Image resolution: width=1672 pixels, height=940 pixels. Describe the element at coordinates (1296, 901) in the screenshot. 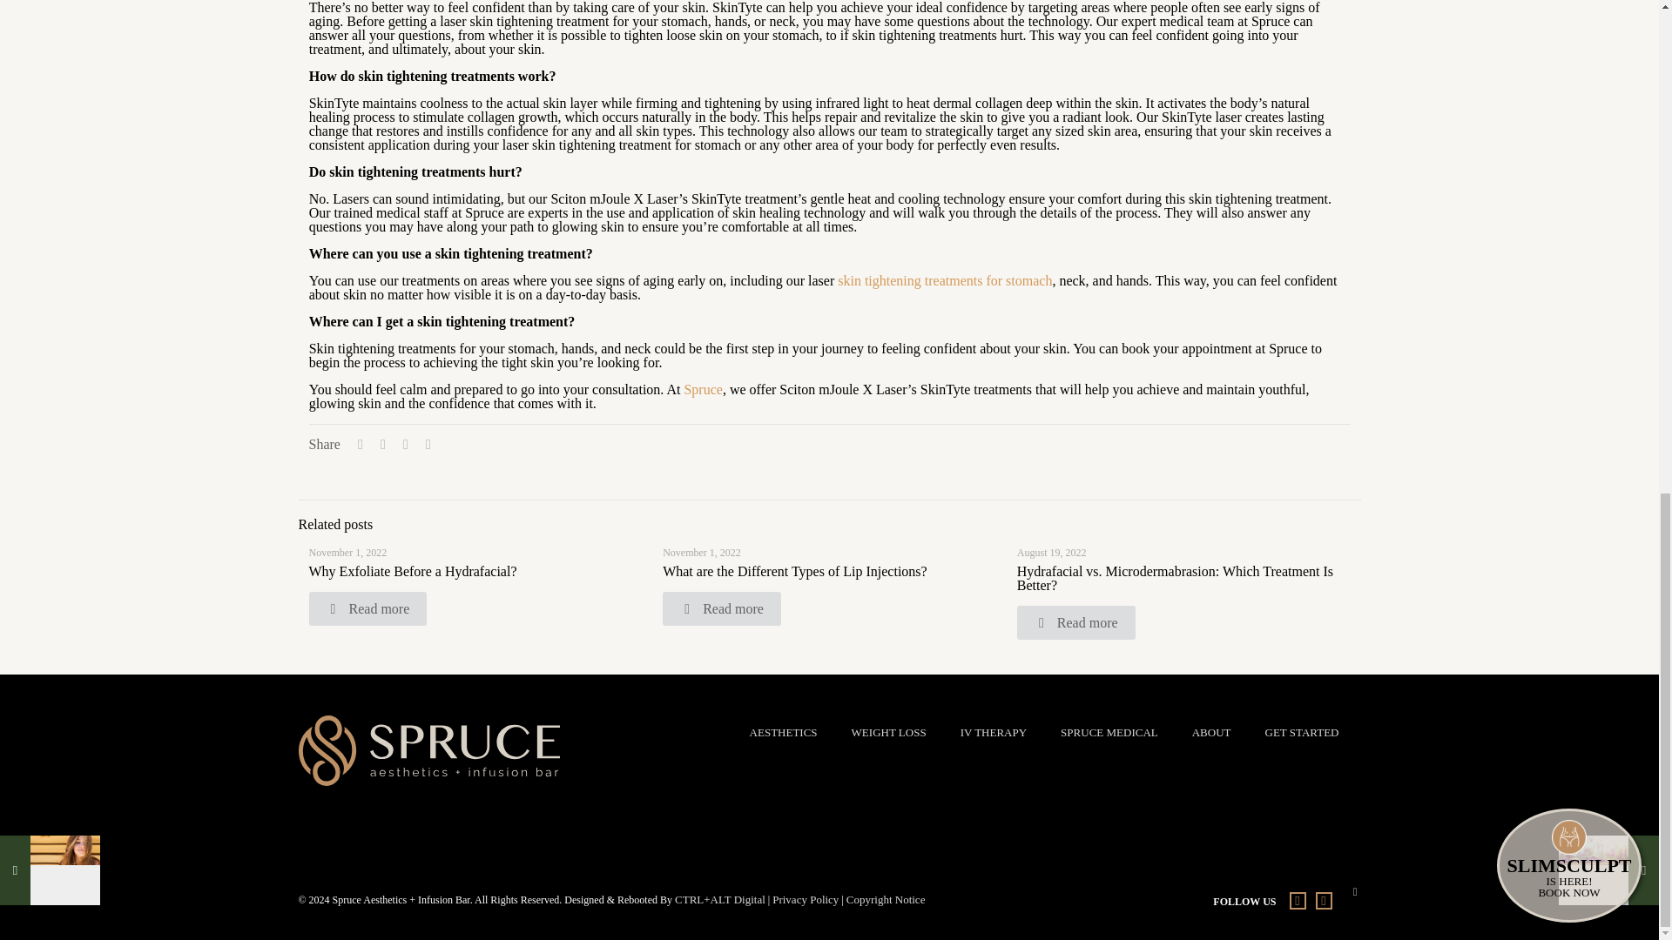

I see `Facebook` at that location.